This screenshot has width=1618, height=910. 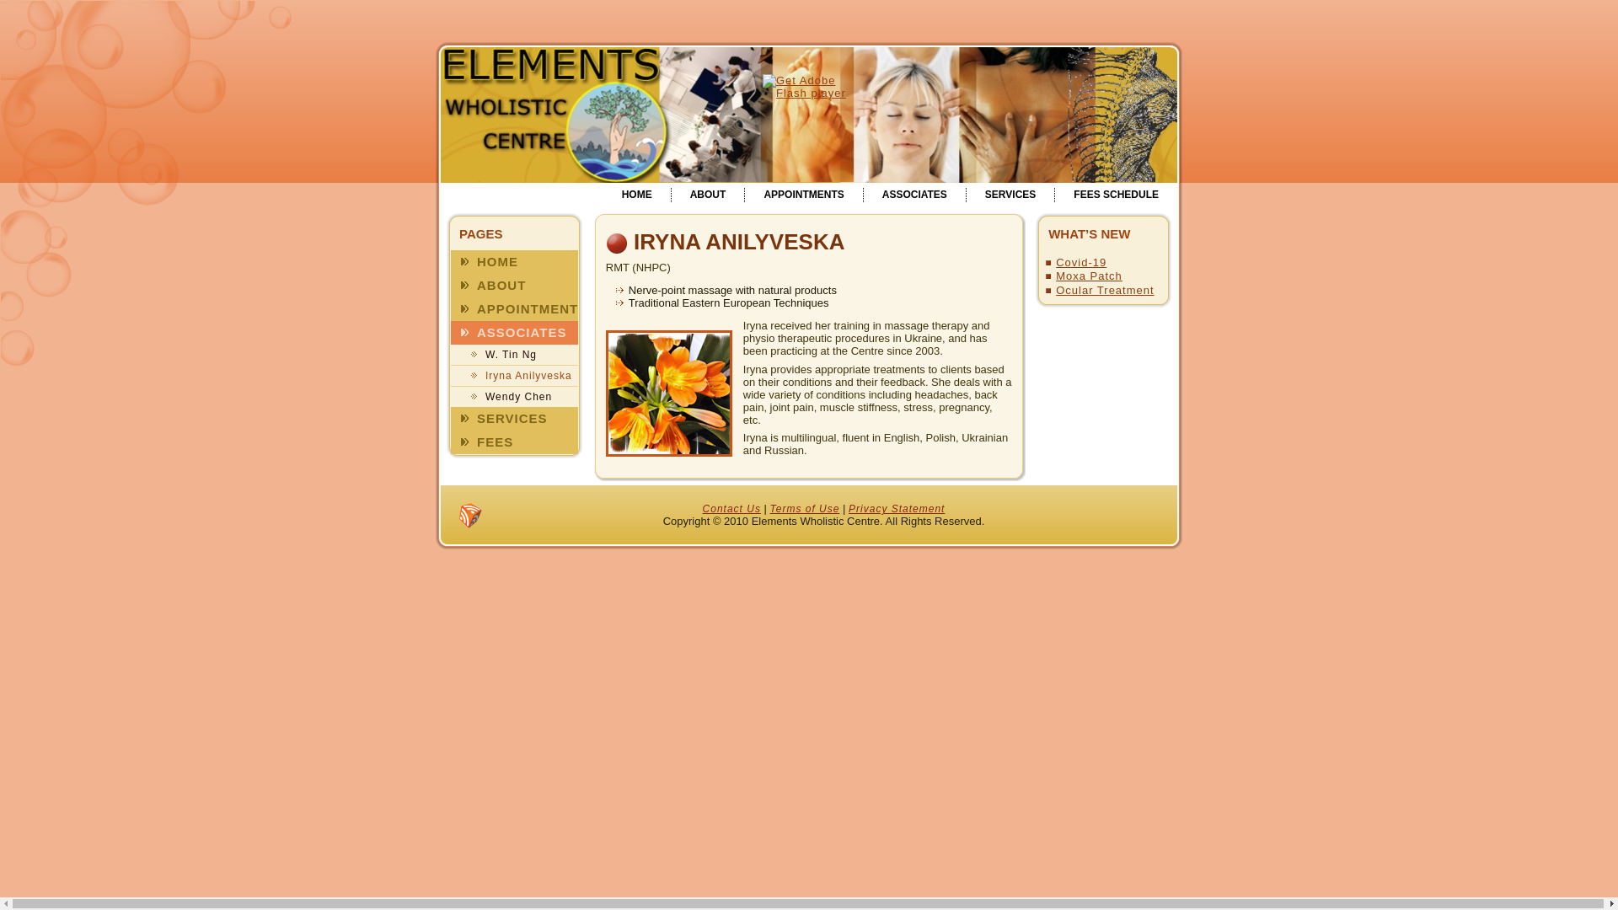 What do you see at coordinates (1089, 276) in the screenshot?
I see `Moxa Patch` at bounding box center [1089, 276].